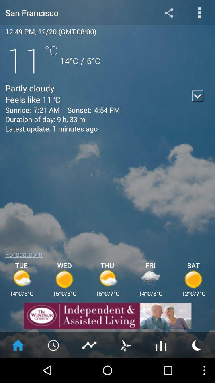  What do you see at coordinates (107, 316) in the screenshot?
I see `share the article` at bounding box center [107, 316].